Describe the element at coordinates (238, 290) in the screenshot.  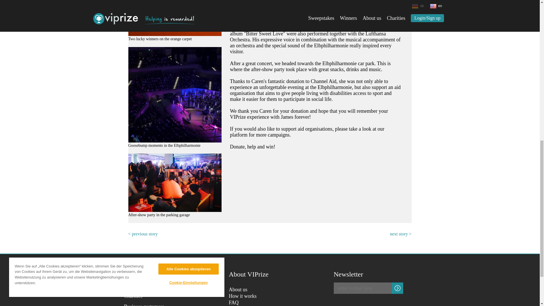
I see `About us` at that location.